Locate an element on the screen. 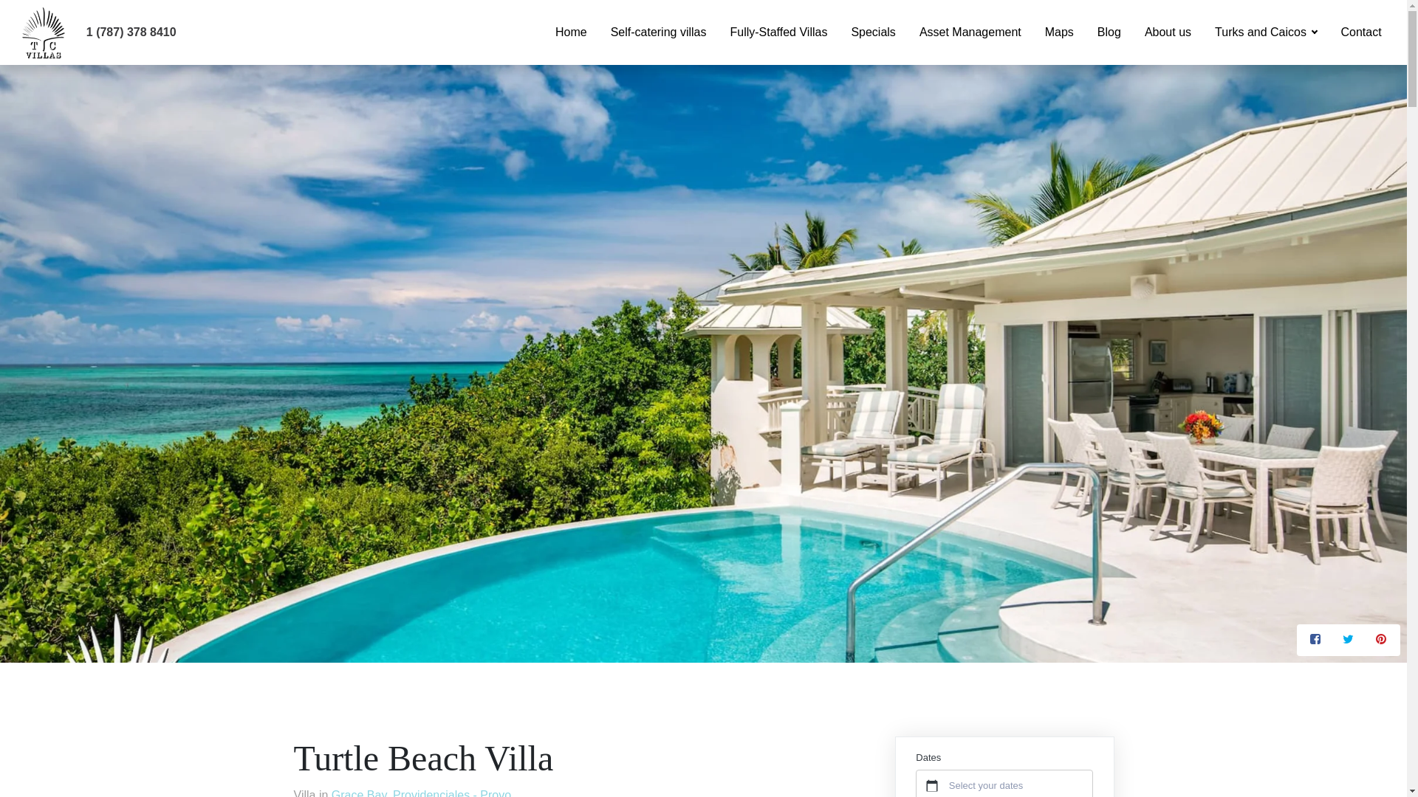 This screenshot has width=1418, height=797. Specials is located at coordinates (873, 32).